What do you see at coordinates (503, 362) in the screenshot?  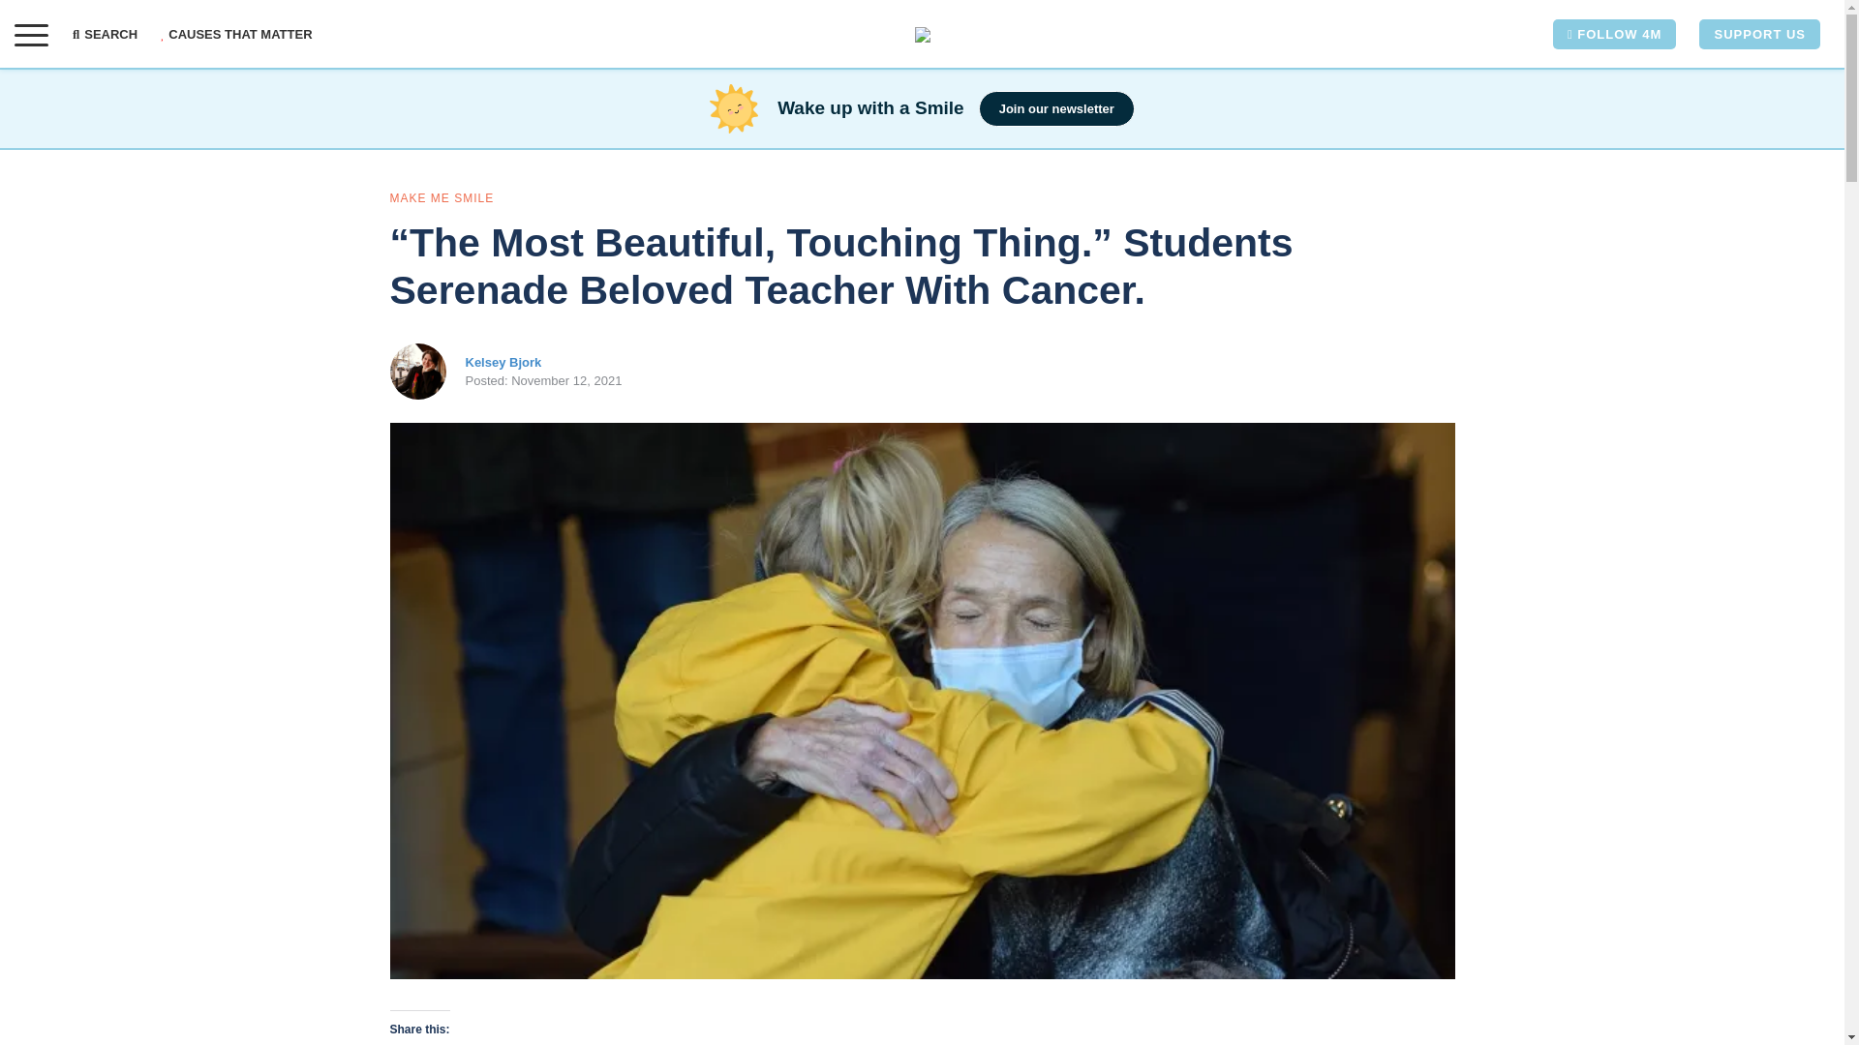 I see `Kelsey Bjork` at bounding box center [503, 362].